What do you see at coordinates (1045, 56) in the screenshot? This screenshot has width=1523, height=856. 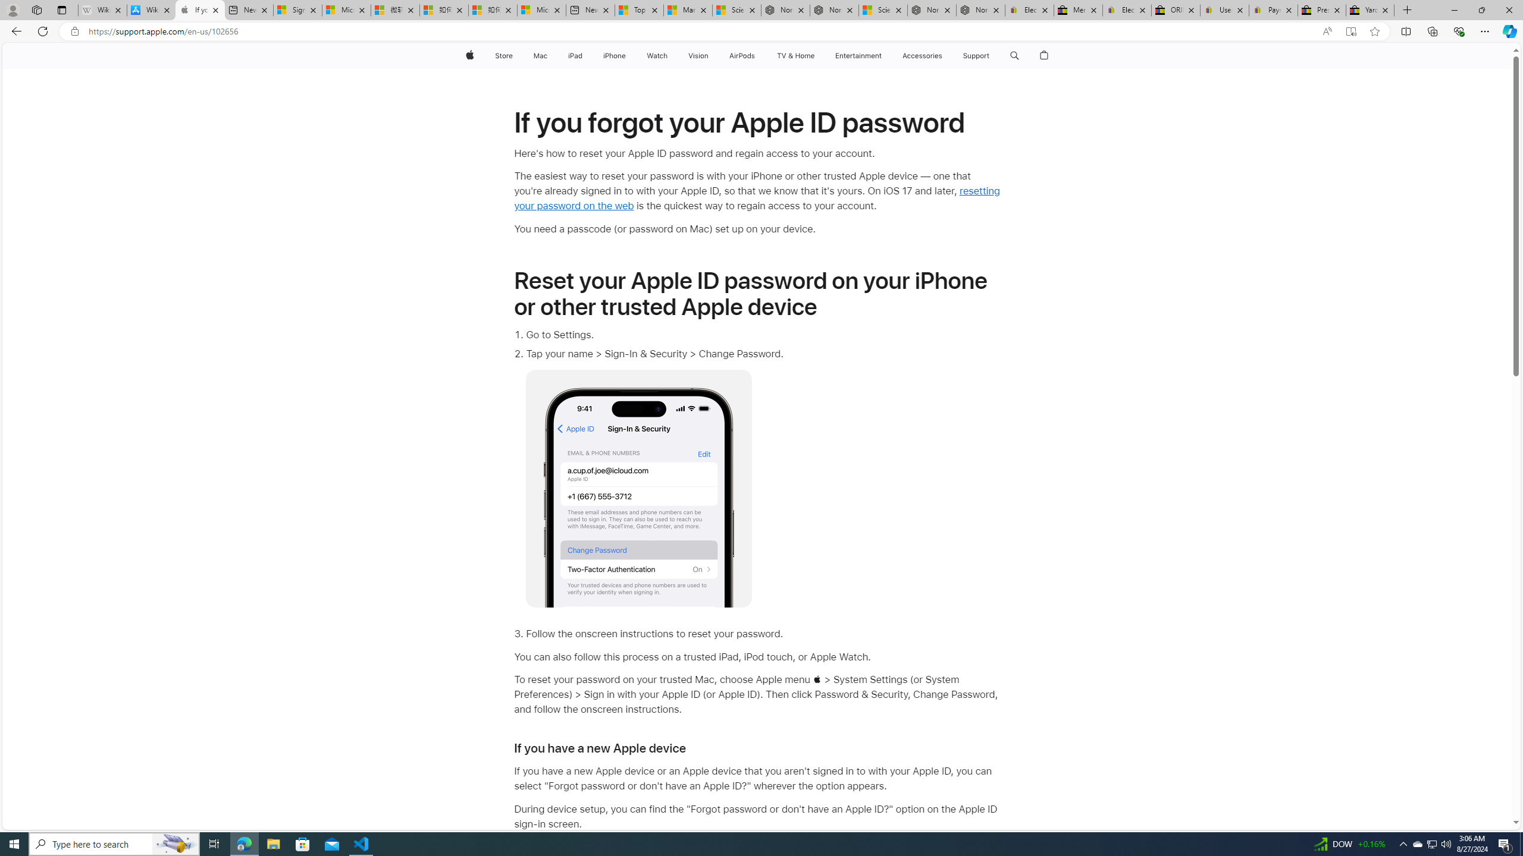 I see `AutomationID: globalnav-bag` at bounding box center [1045, 56].